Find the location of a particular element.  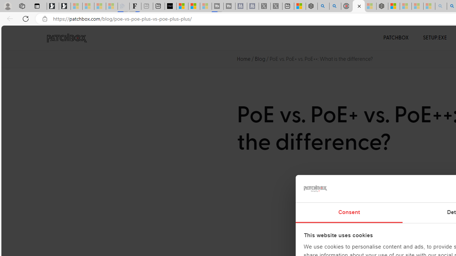

Home is located at coordinates (244, 59).